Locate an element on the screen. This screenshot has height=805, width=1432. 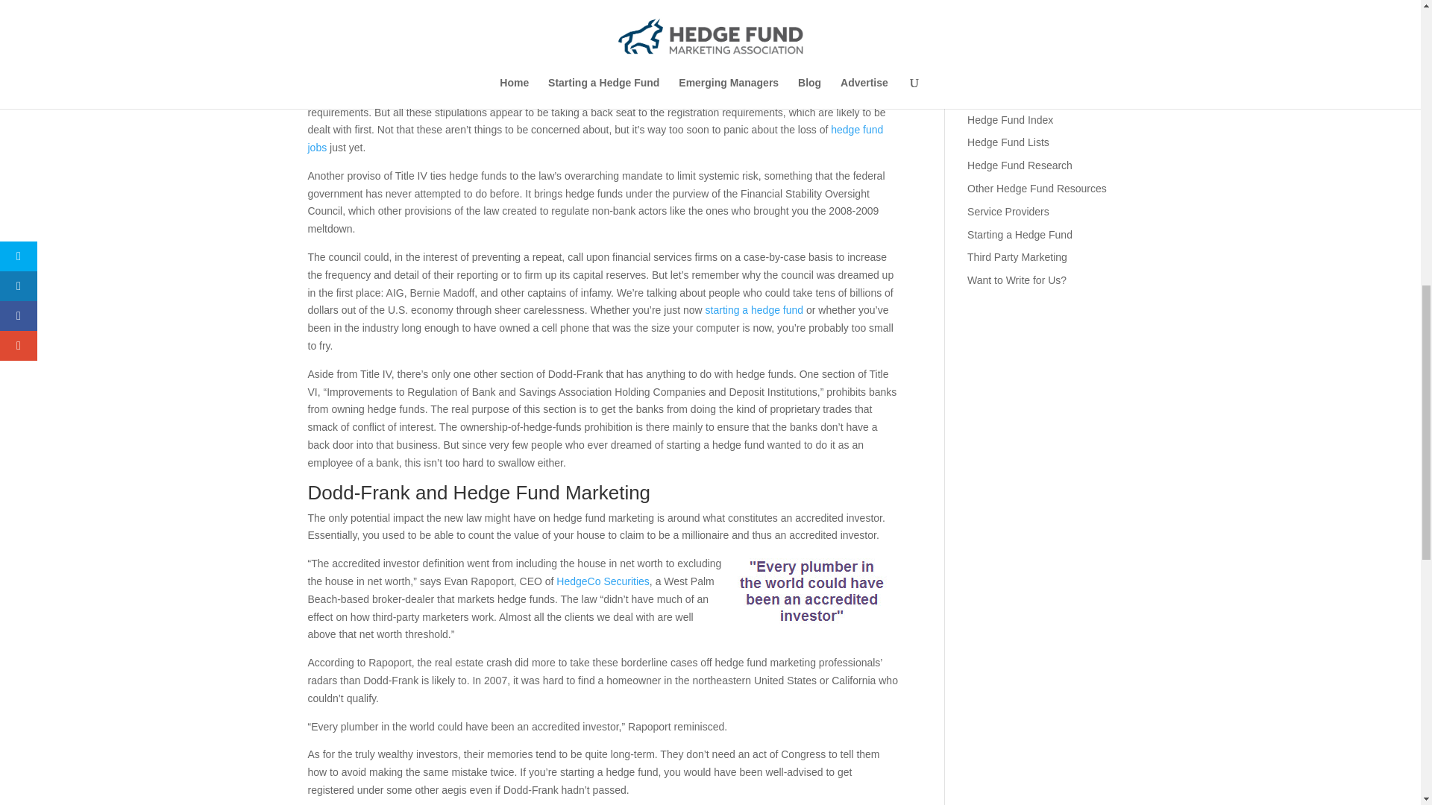
starting a hedge fund is located at coordinates (755, 310).